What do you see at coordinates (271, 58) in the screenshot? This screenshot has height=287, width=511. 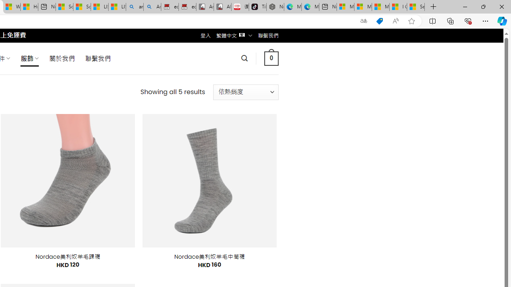 I see ` 0 ` at bounding box center [271, 58].